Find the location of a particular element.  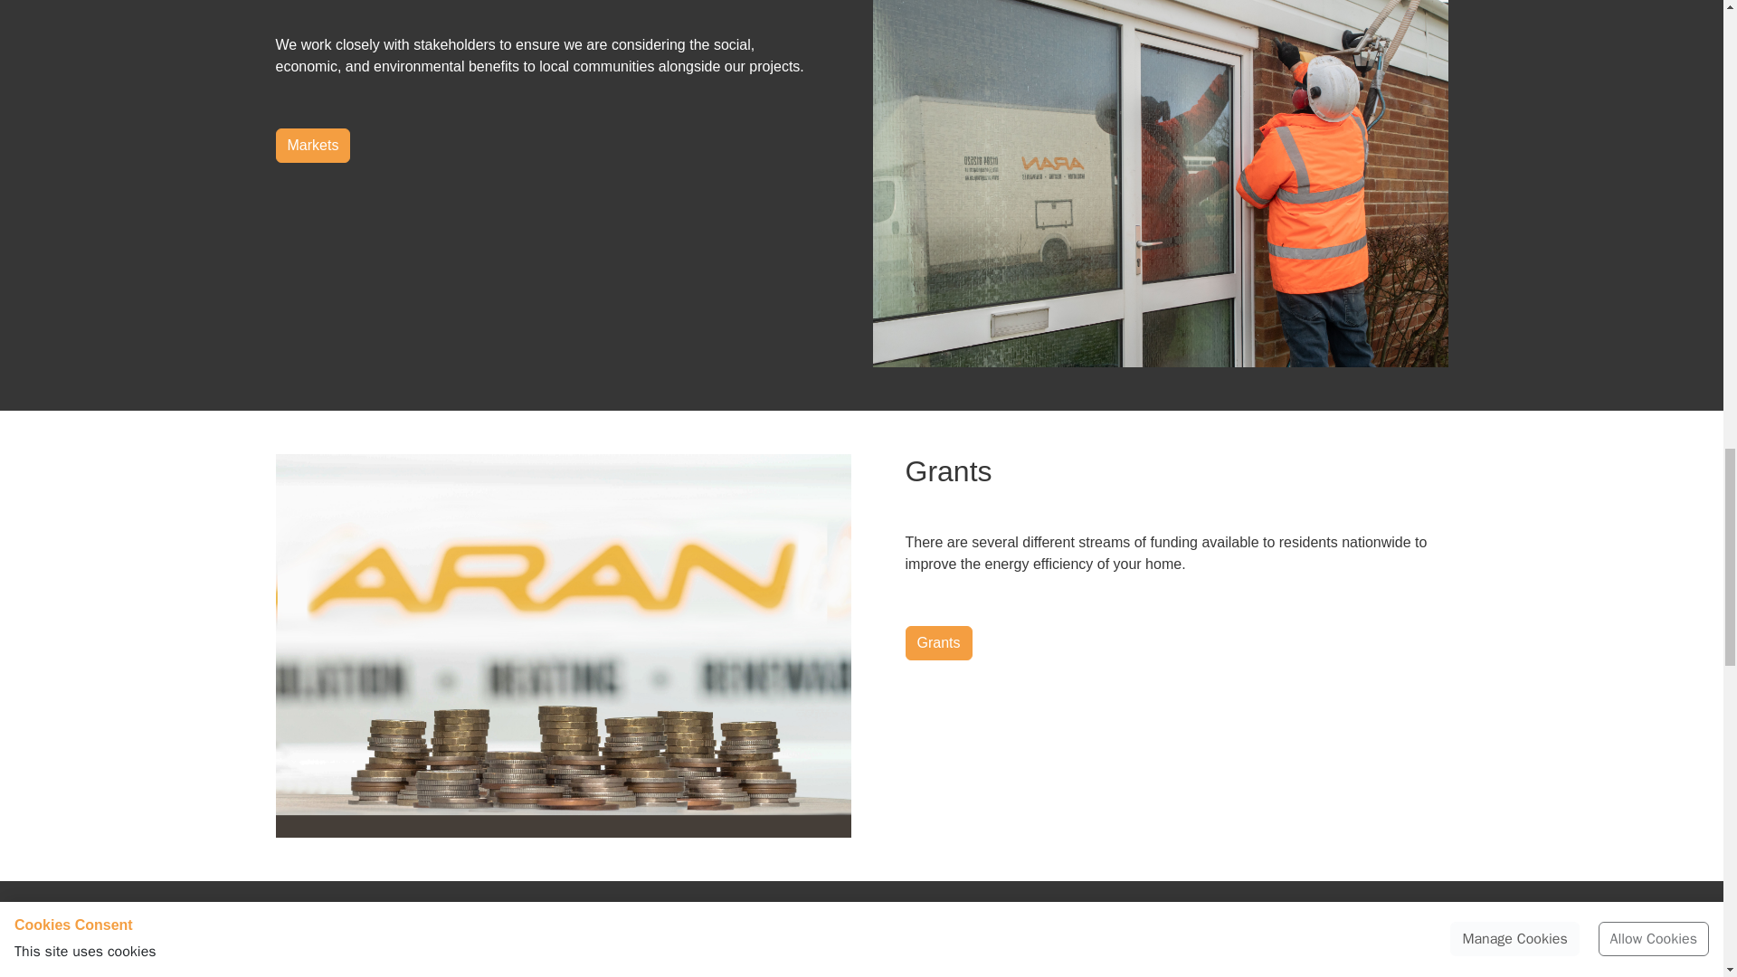

Grants is located at coordinates (937, 643).